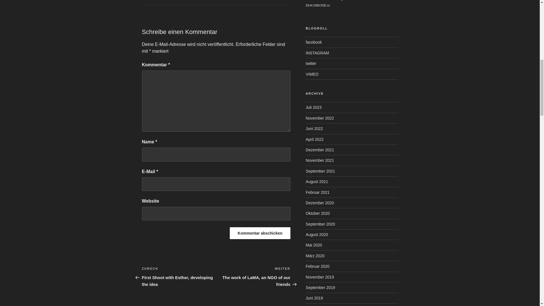 Image resolution: width=544 pixels, height=306 pixels. I want to click on September 2021, so click(320, 171).